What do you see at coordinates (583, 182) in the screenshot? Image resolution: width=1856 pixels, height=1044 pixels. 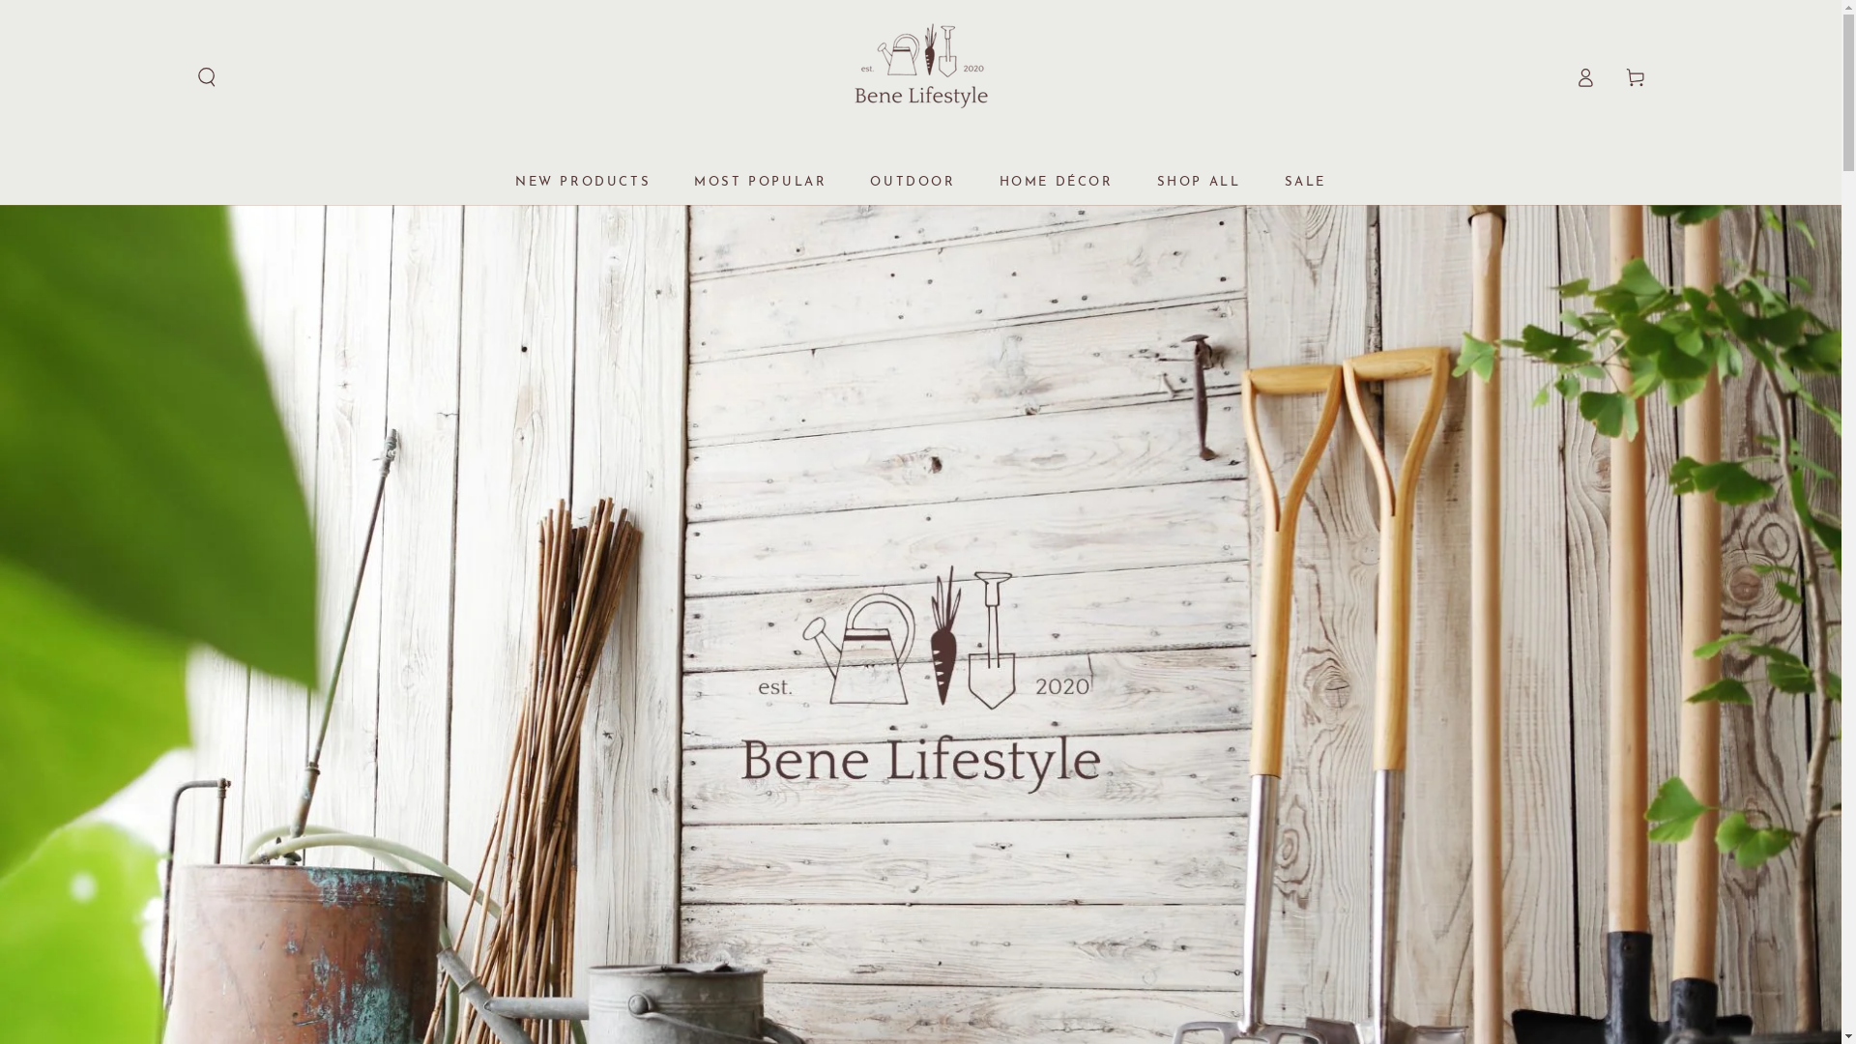 I see `NEW PRODUCTS` at bounding box center [583, 182].